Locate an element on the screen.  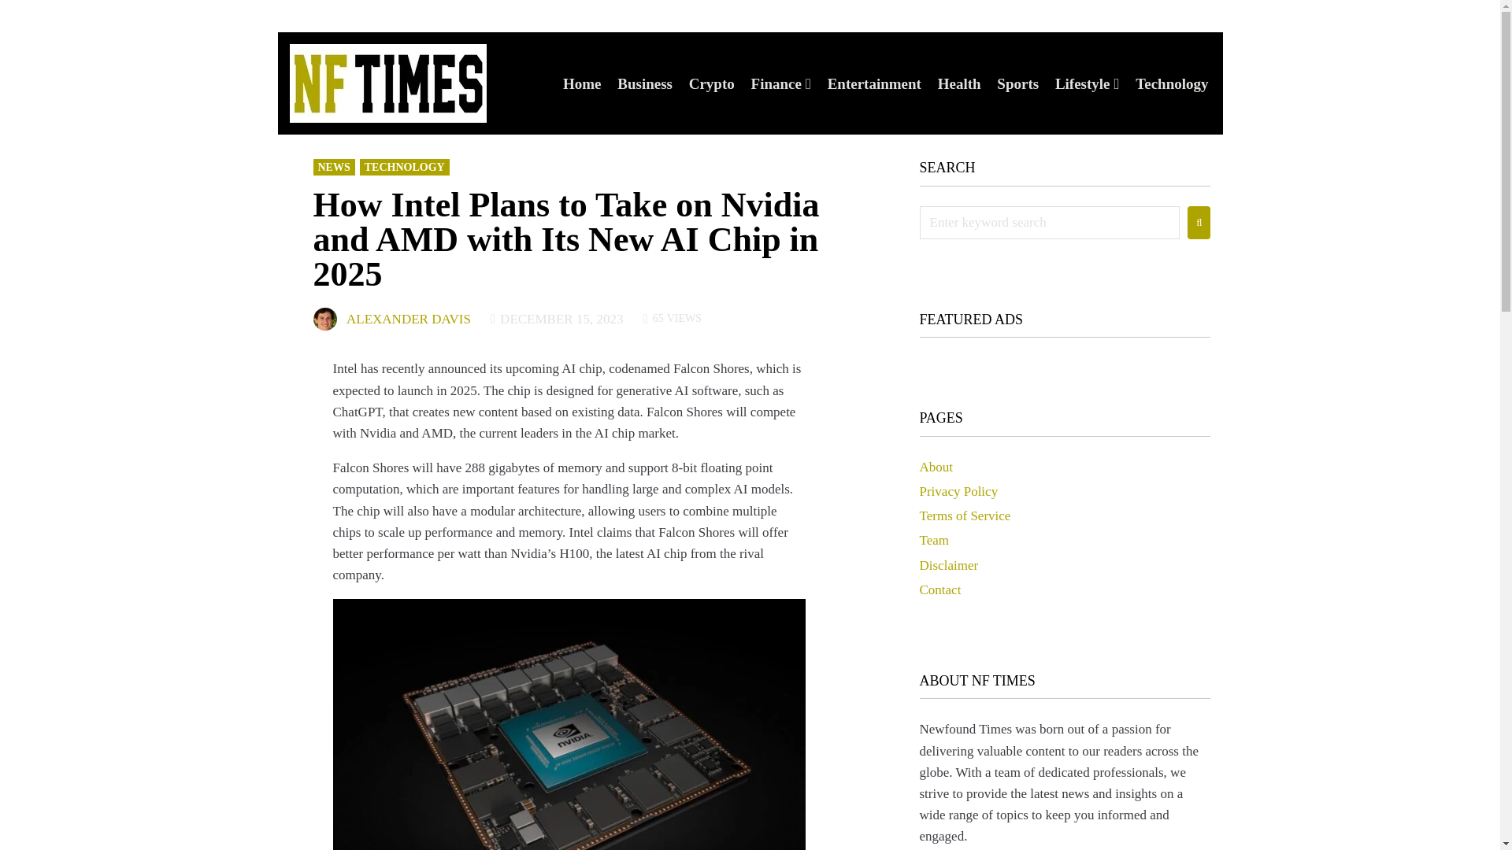
Business is located at coordinates (644, 83).